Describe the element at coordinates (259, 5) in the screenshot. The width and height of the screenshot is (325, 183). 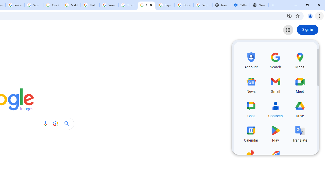
I see `New Tab` at that location.